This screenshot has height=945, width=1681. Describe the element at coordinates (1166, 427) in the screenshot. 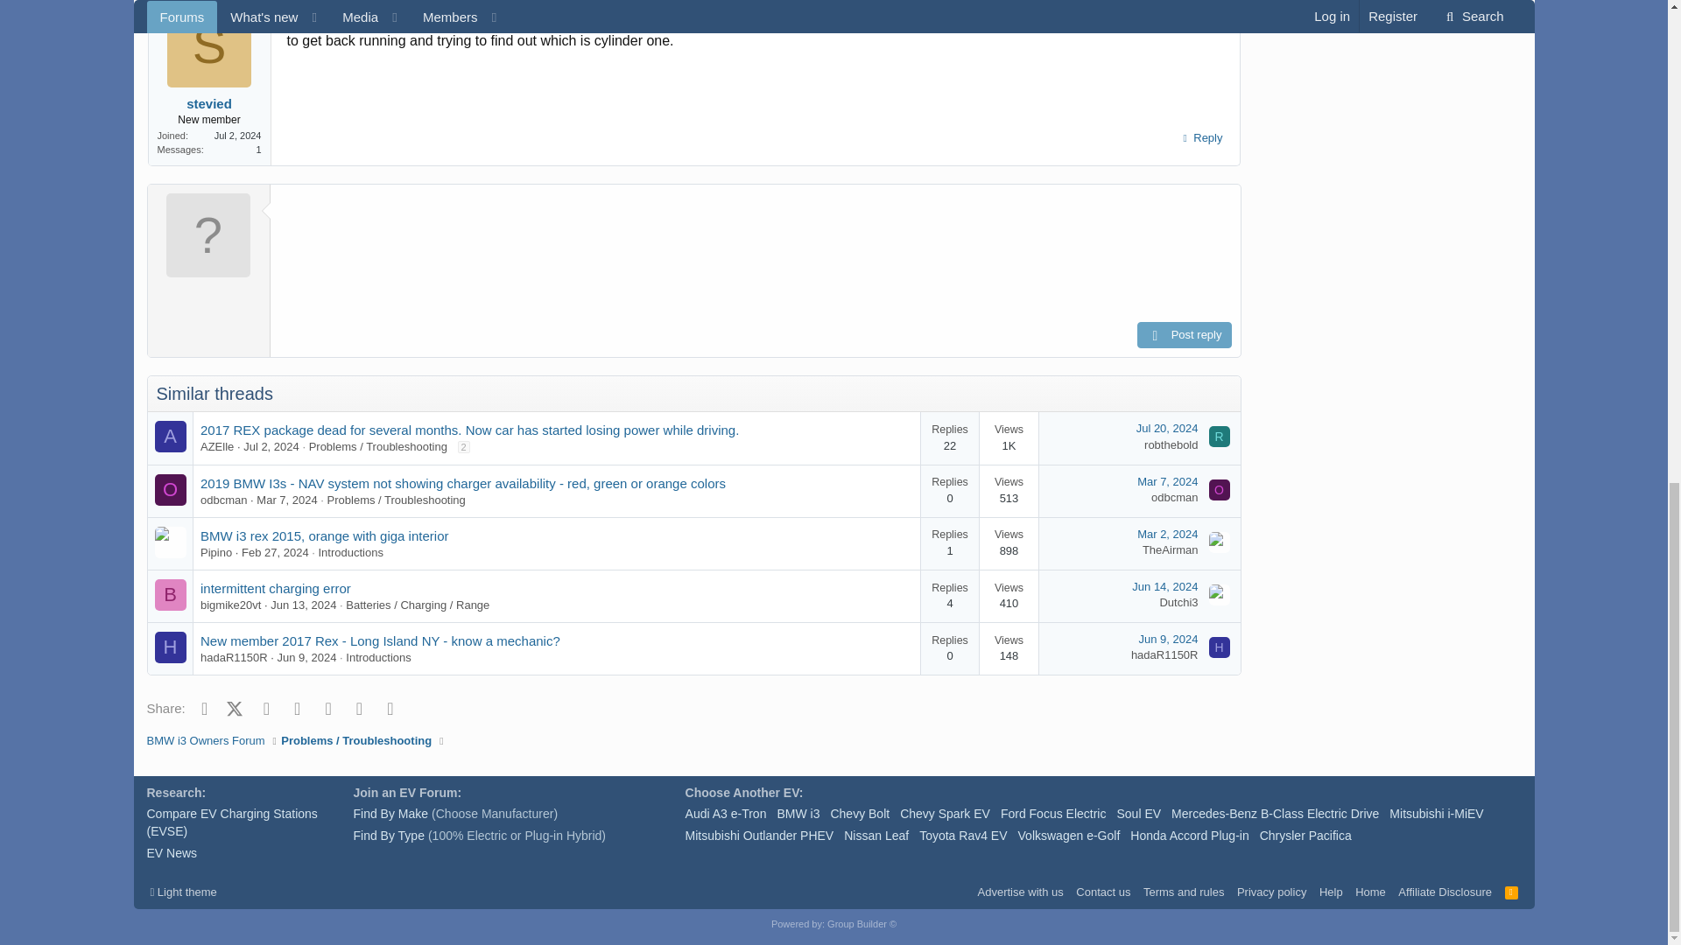

I see `Jul 20, 2024 at 10:40 PM` at that location.